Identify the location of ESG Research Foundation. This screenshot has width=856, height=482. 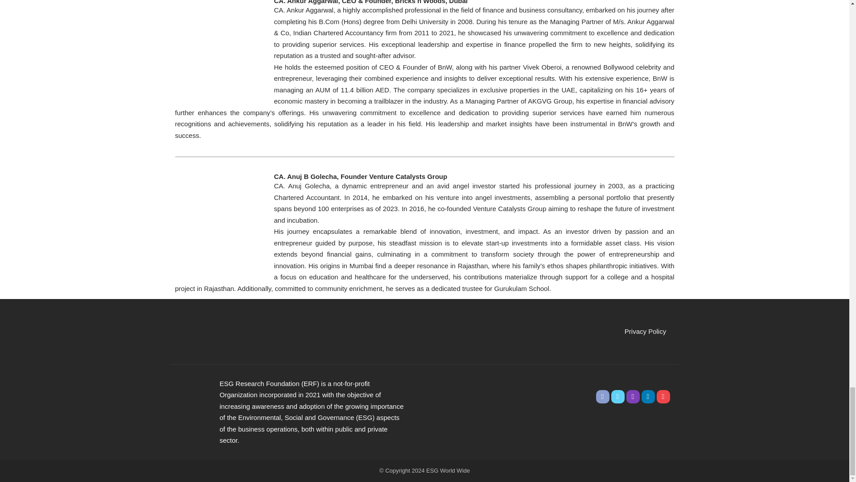
(190, 395).